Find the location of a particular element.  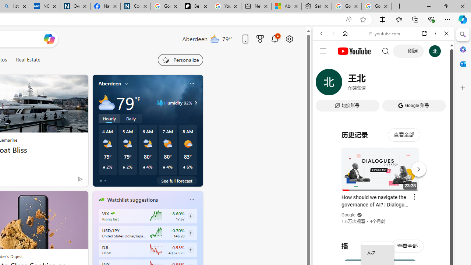

Class: weather-arrow-glyph is located at coordinates (196, 102).